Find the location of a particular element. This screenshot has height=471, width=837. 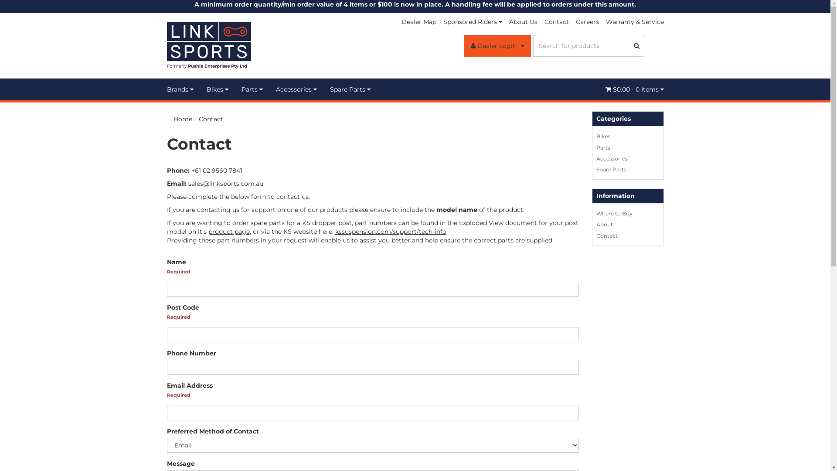

$0.00 - 0 Items is located at coordinates (634, 89).